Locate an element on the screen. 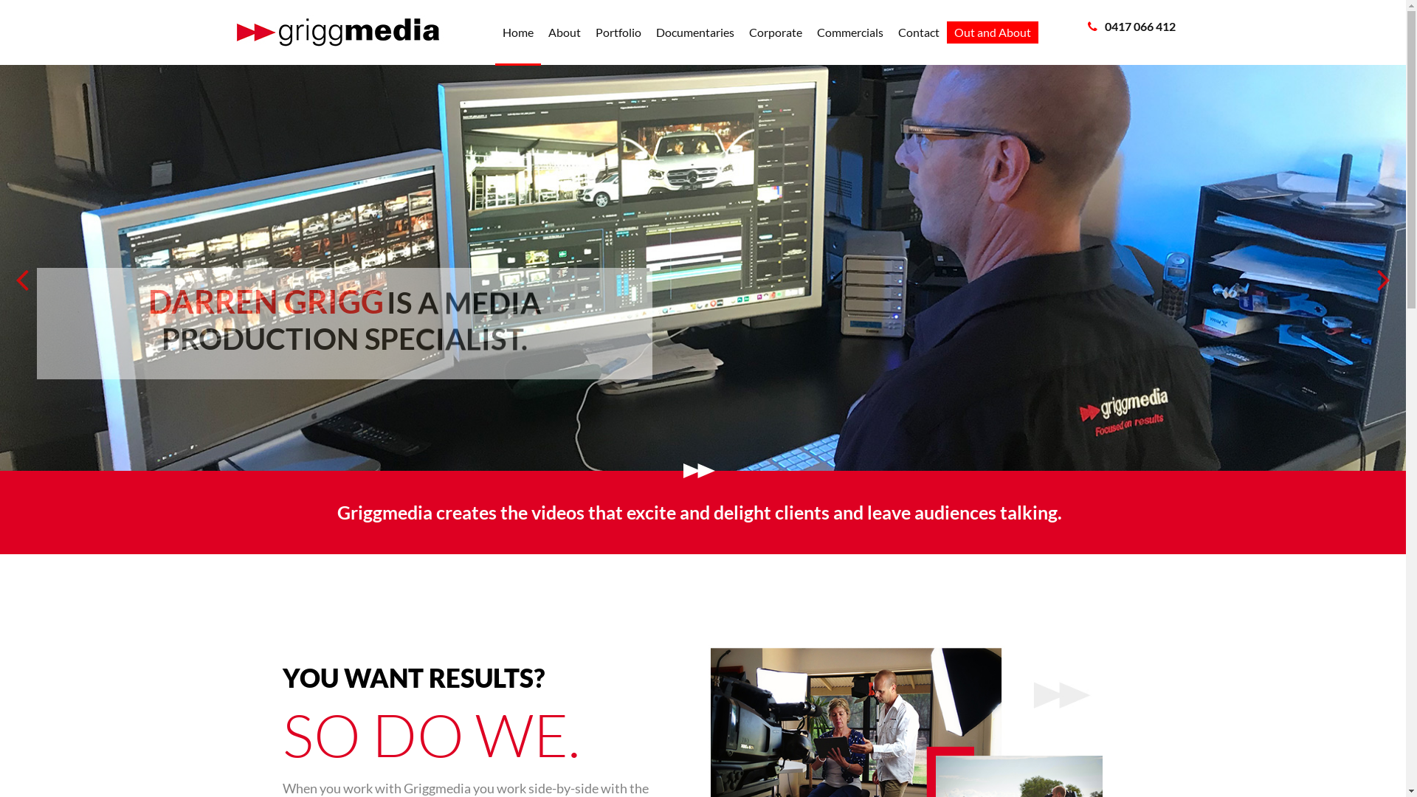  Corporate is located at coordinates (775, 32).